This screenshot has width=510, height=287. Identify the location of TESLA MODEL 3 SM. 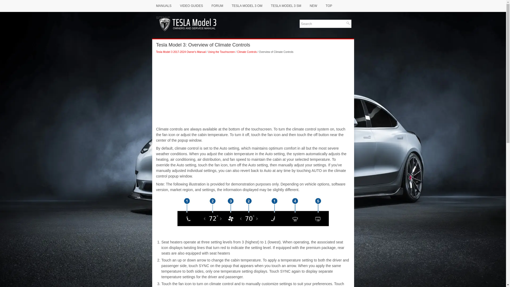
(286, 6).